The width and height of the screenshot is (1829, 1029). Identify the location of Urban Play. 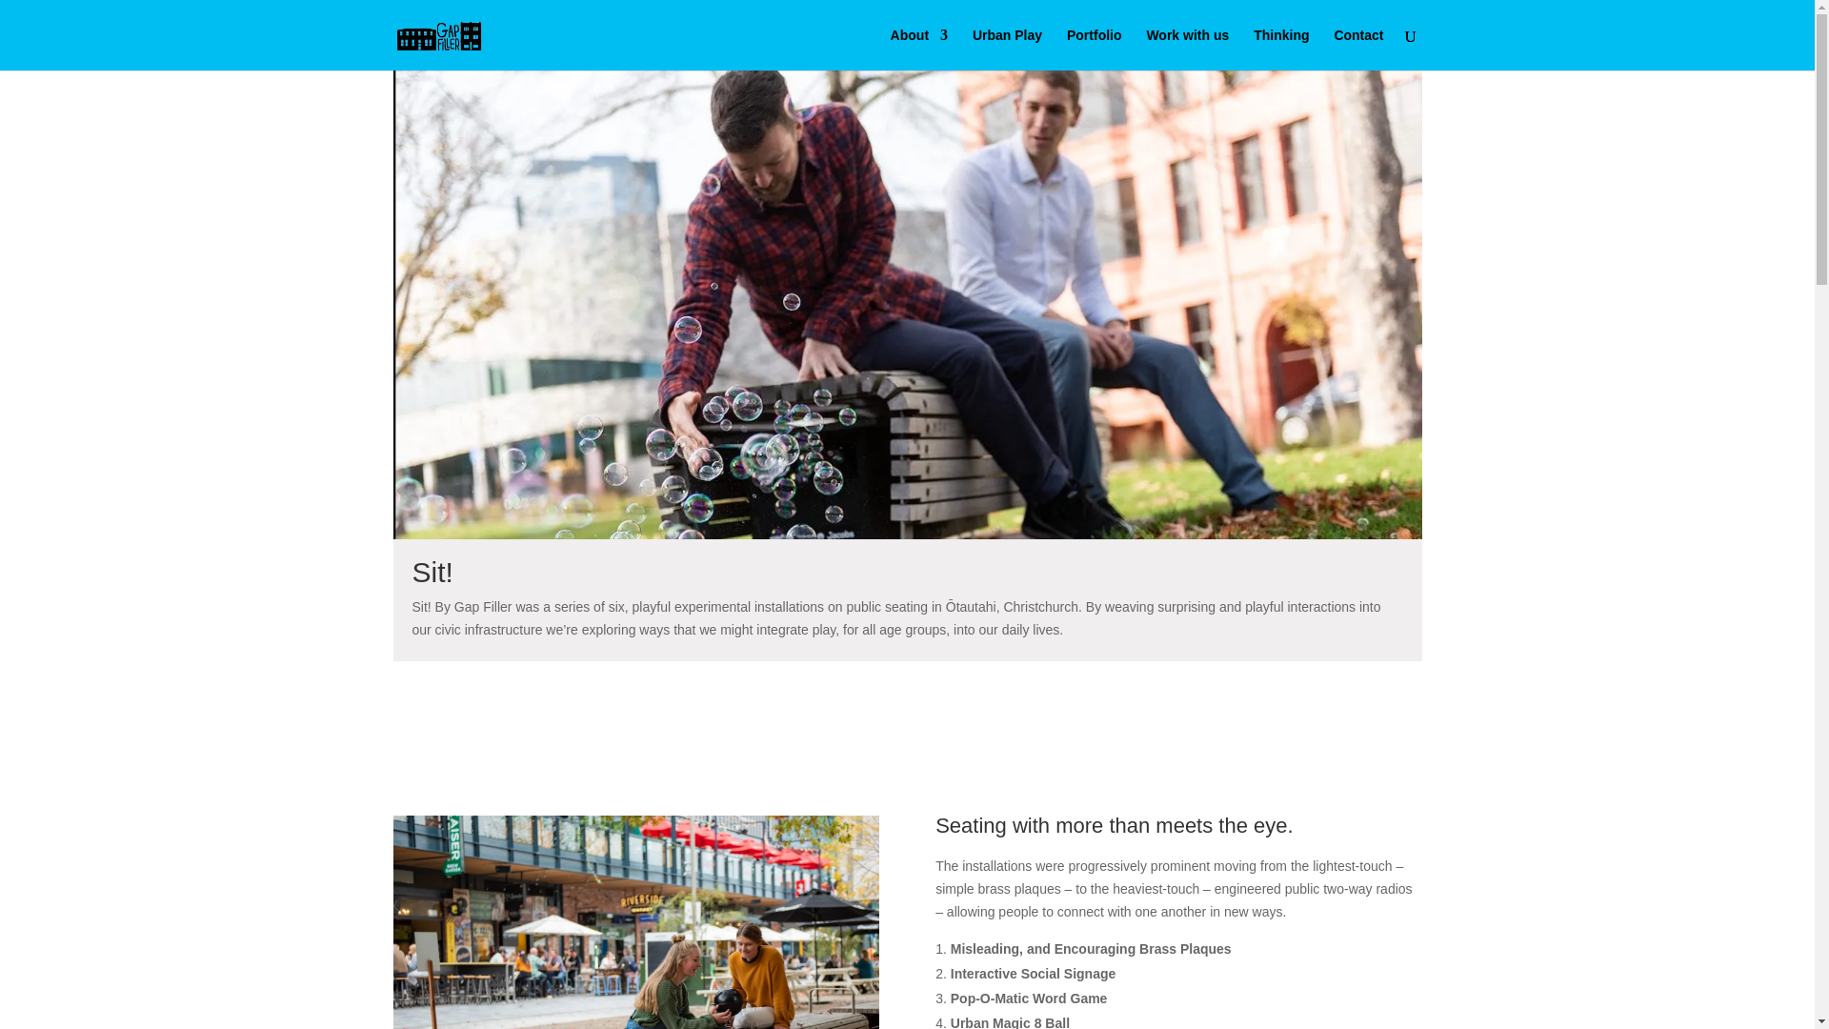
(1008, 50).